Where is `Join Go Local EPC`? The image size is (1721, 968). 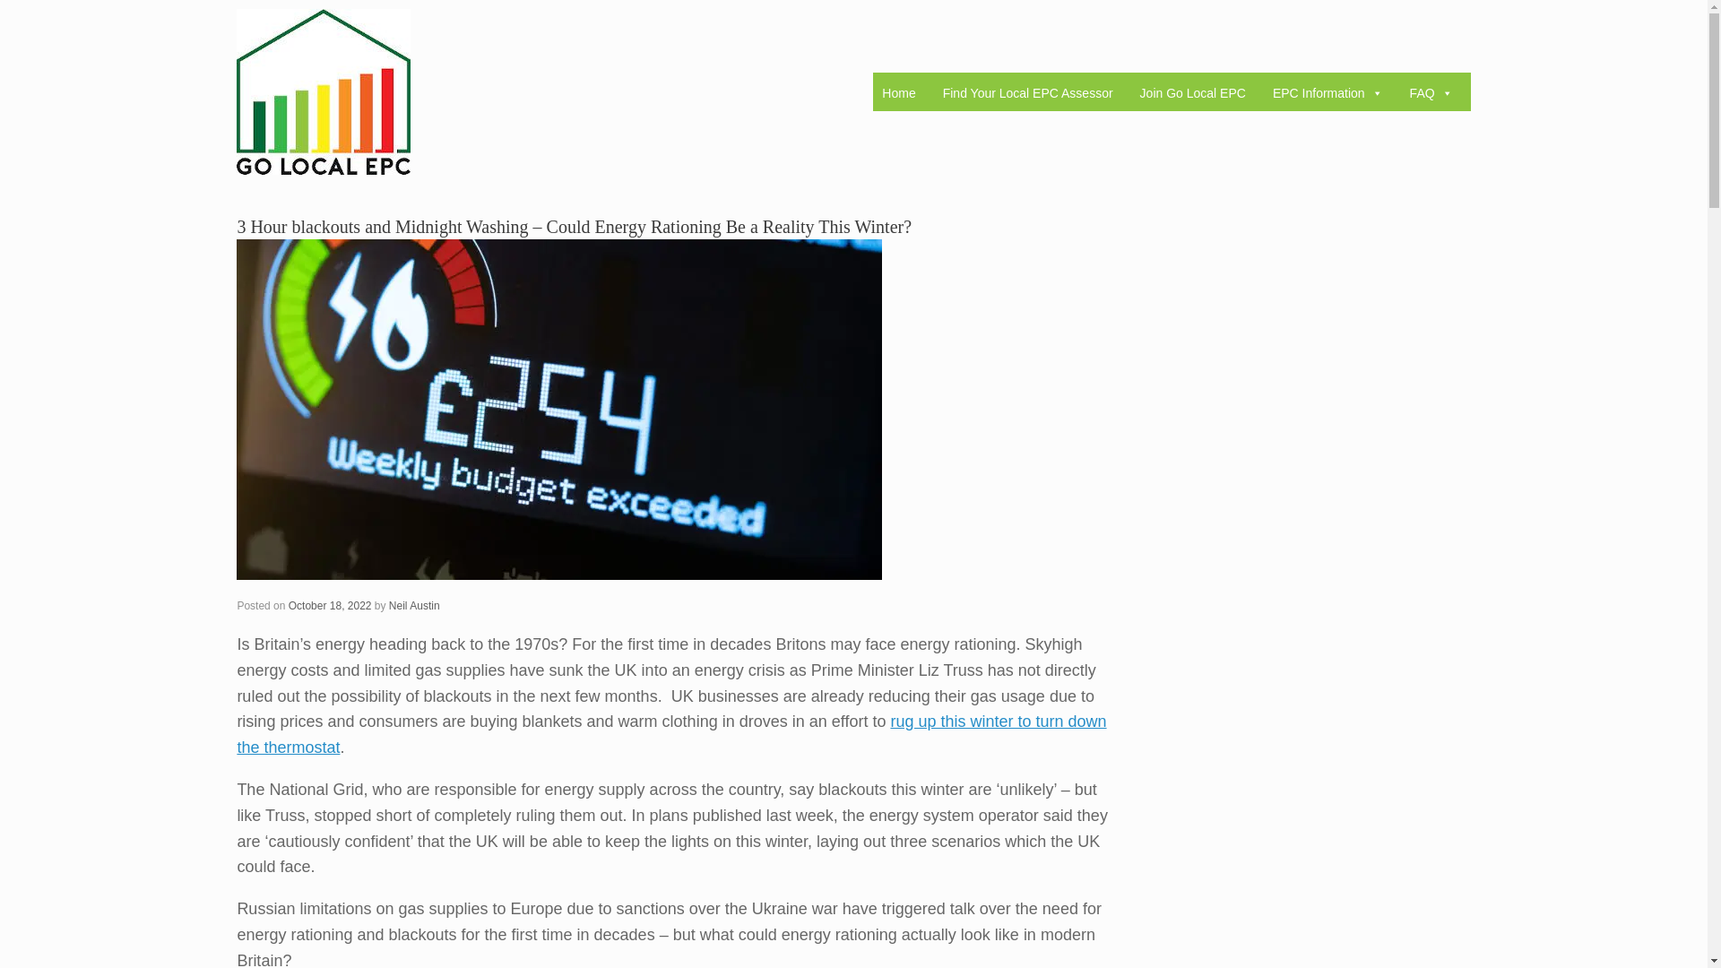 Join Go Local EPC is located at coordinates (1192, 93).